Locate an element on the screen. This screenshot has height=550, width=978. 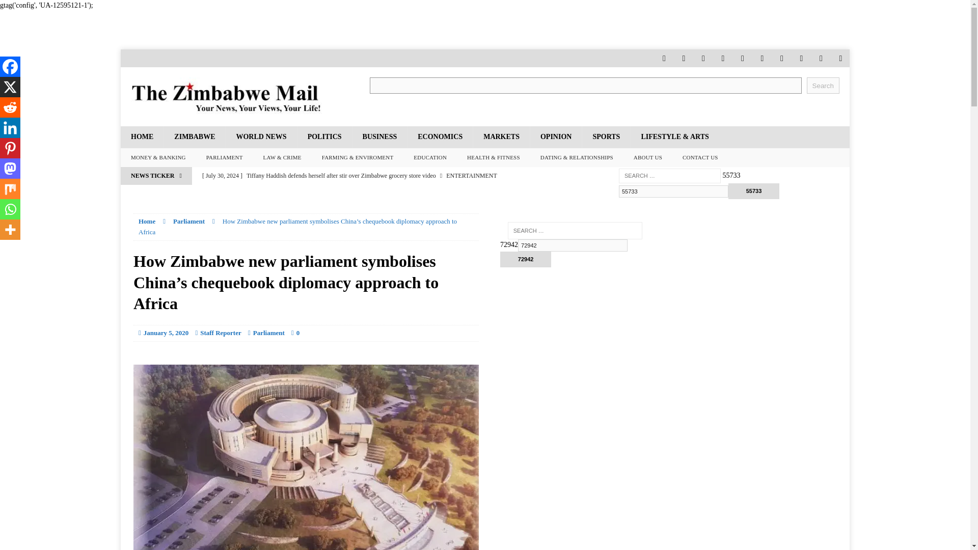
OPINION is located at coordinates (556, 137).